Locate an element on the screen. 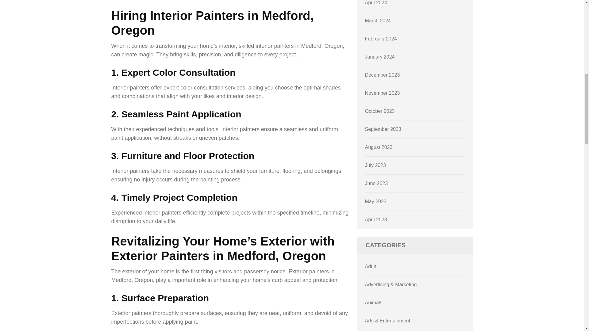 Image resolution: width=589 pixels, height=331 pixels. July 2023 is located at coordinates (375, 165).